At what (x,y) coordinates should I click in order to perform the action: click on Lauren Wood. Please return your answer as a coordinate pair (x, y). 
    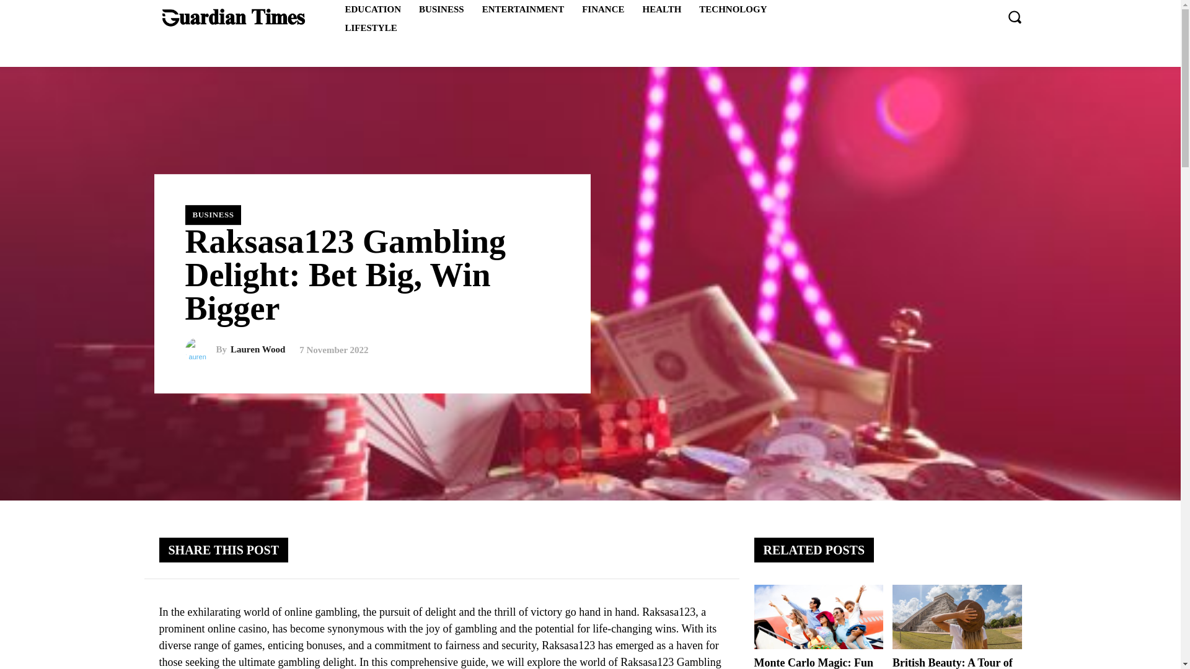
    Looking at the image, I should click on (258, 349).